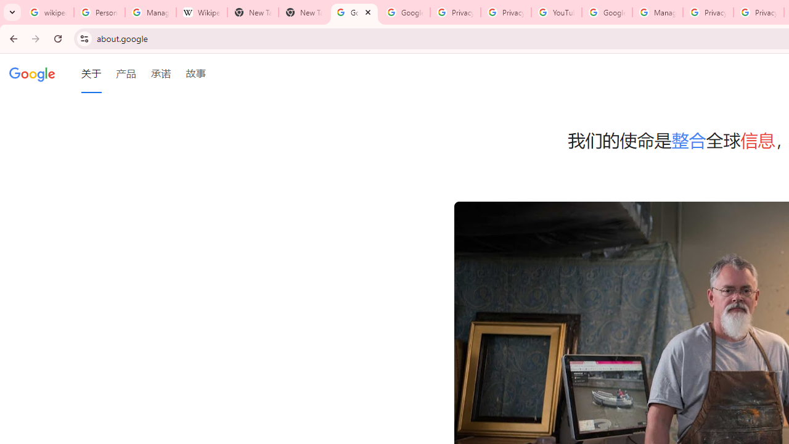  What do you see at coordinates (201, 12) in the screenshot?
I see `Wikipedia:Edit requests - Wikipedia` at bounding box center [201, 12].